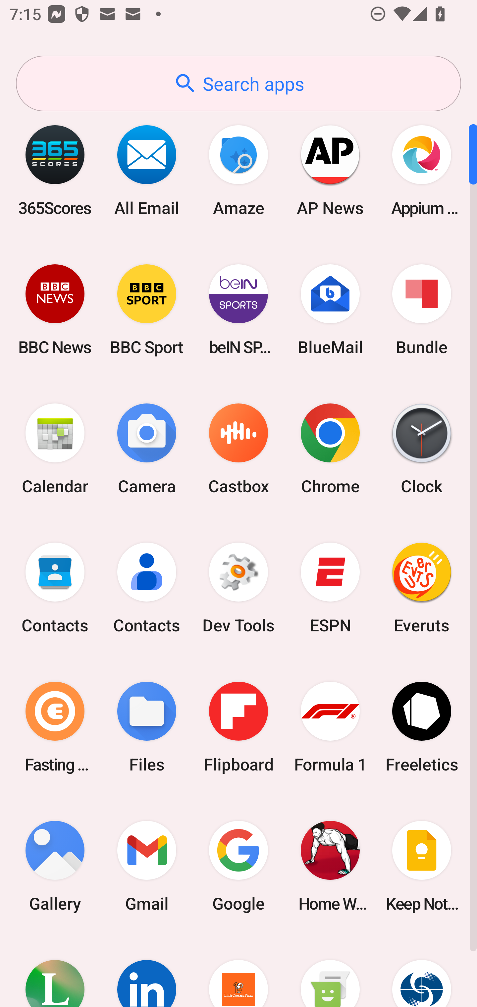  I want to click on Freeletics, so click(422, 727).